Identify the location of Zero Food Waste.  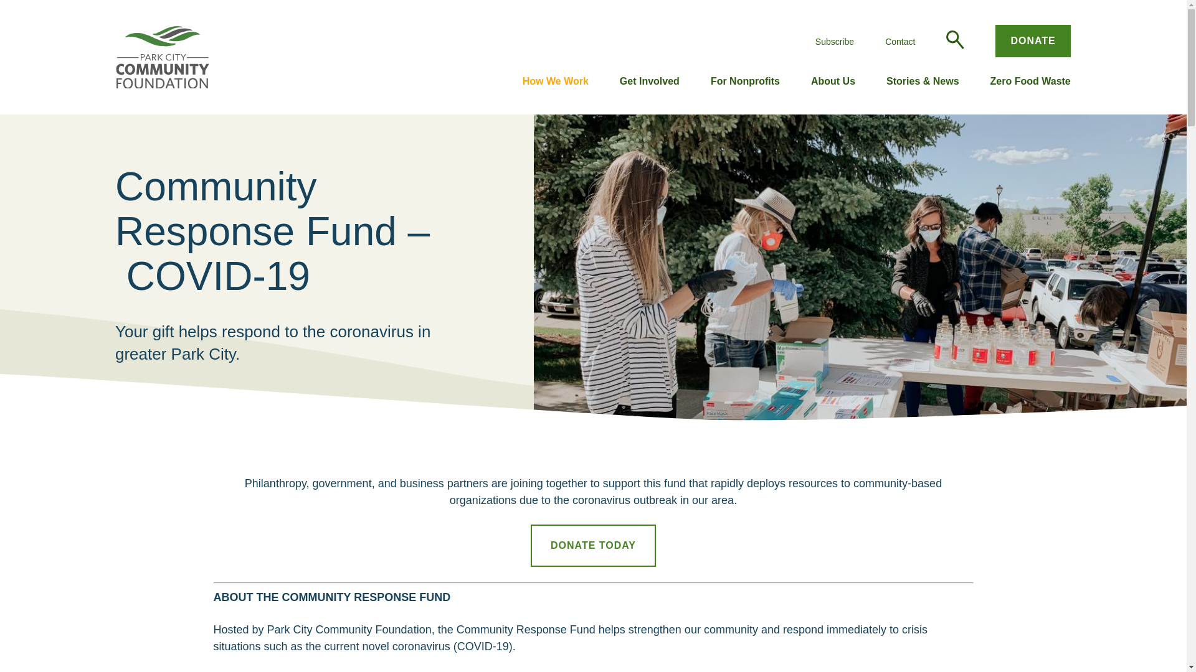
(1030, 82).